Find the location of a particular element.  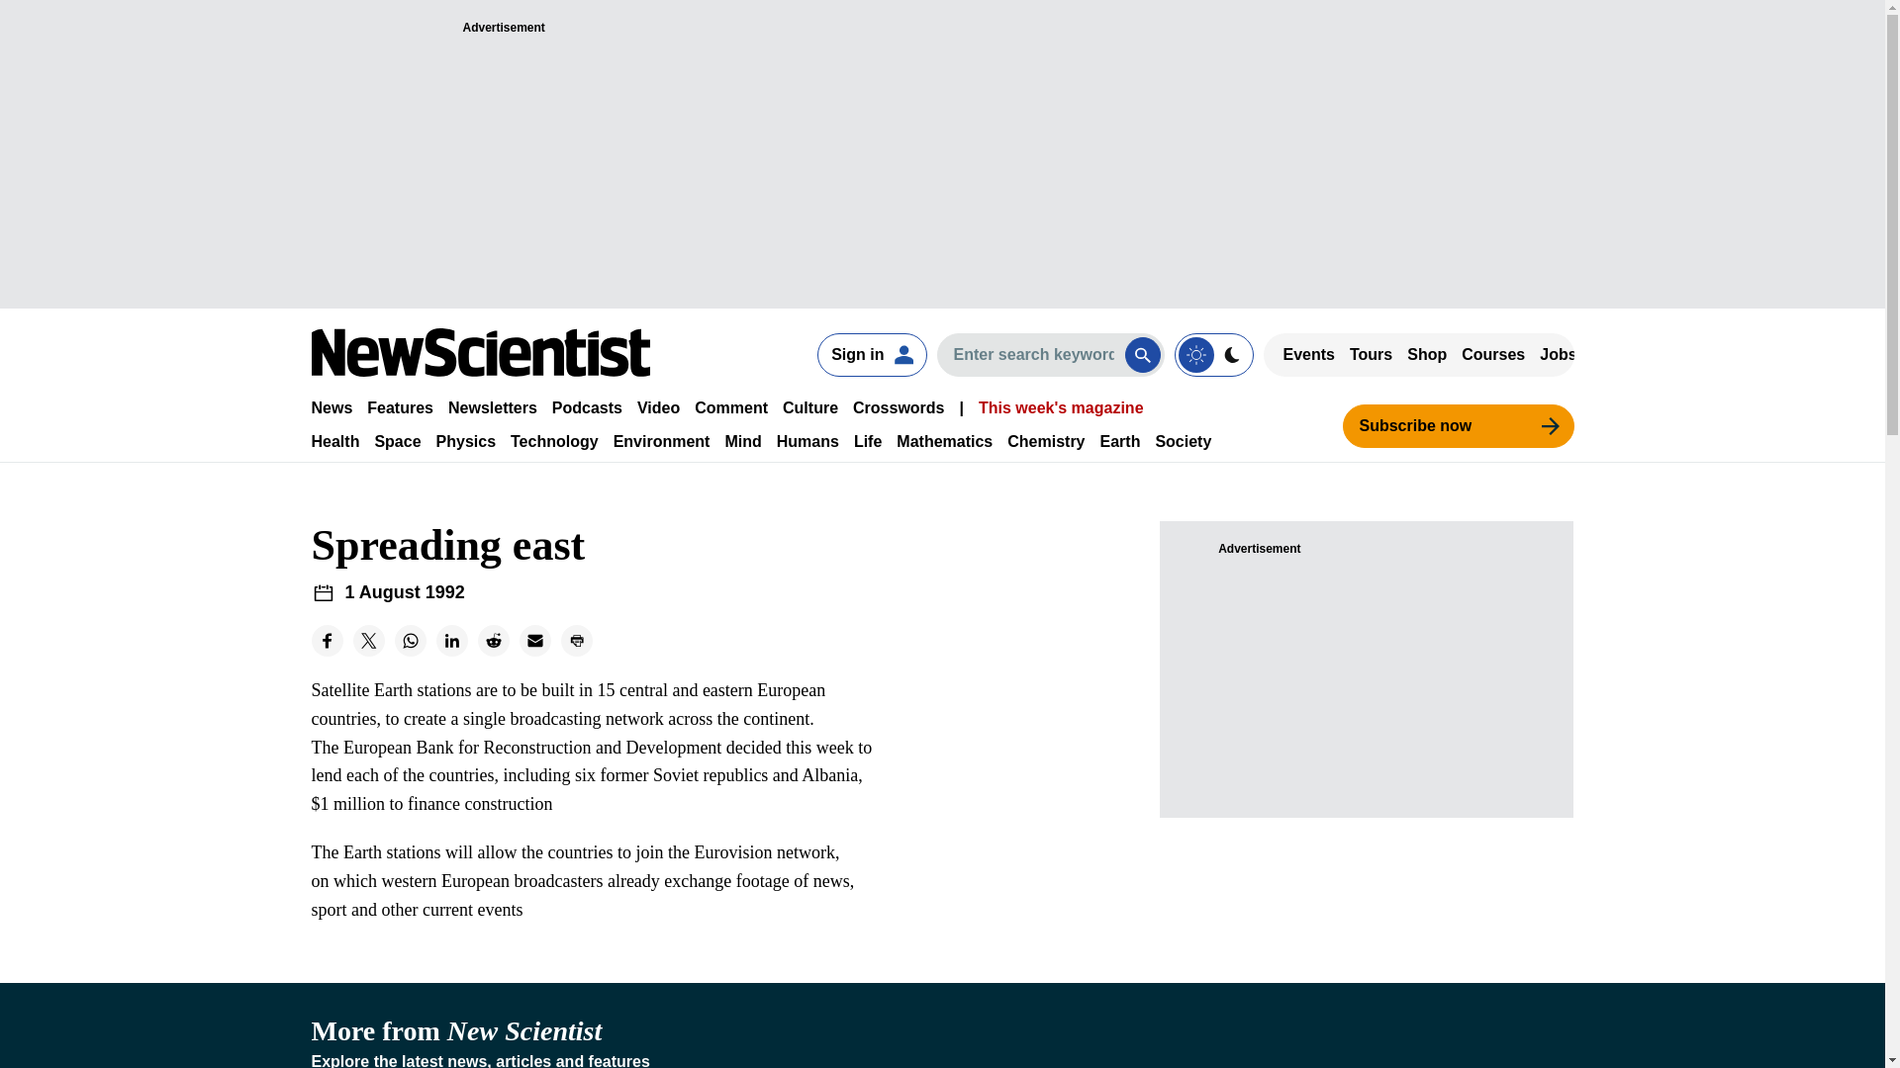

This week's magazine is located at coordinates (1061, 407).